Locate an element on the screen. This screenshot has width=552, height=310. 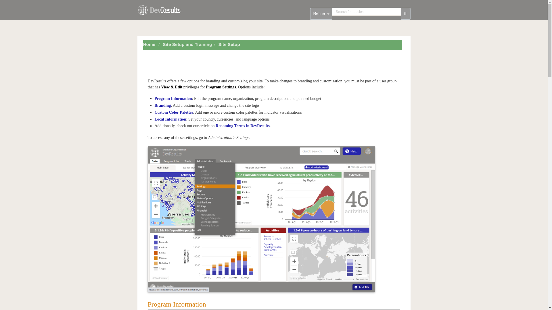
Search is located at coordinates (405, 14).